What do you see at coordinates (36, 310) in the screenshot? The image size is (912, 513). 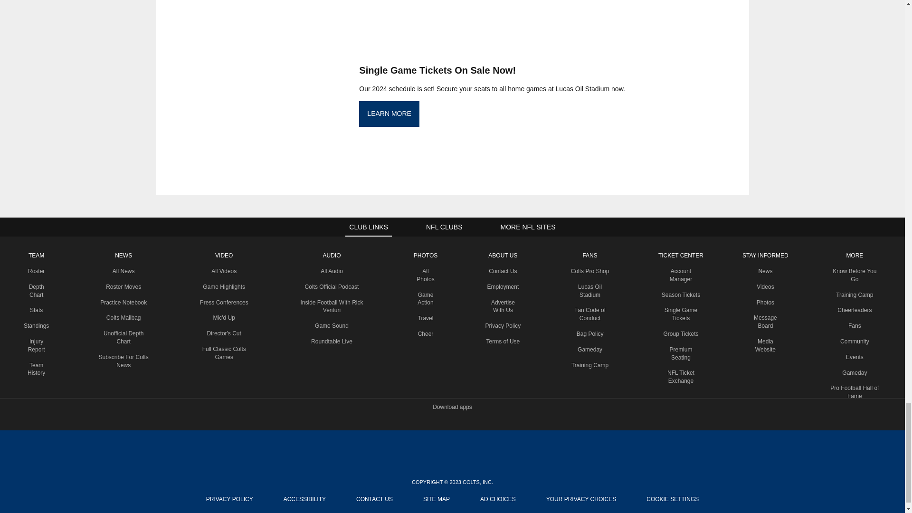 I see `Stats` at bounding box center [36, 310].